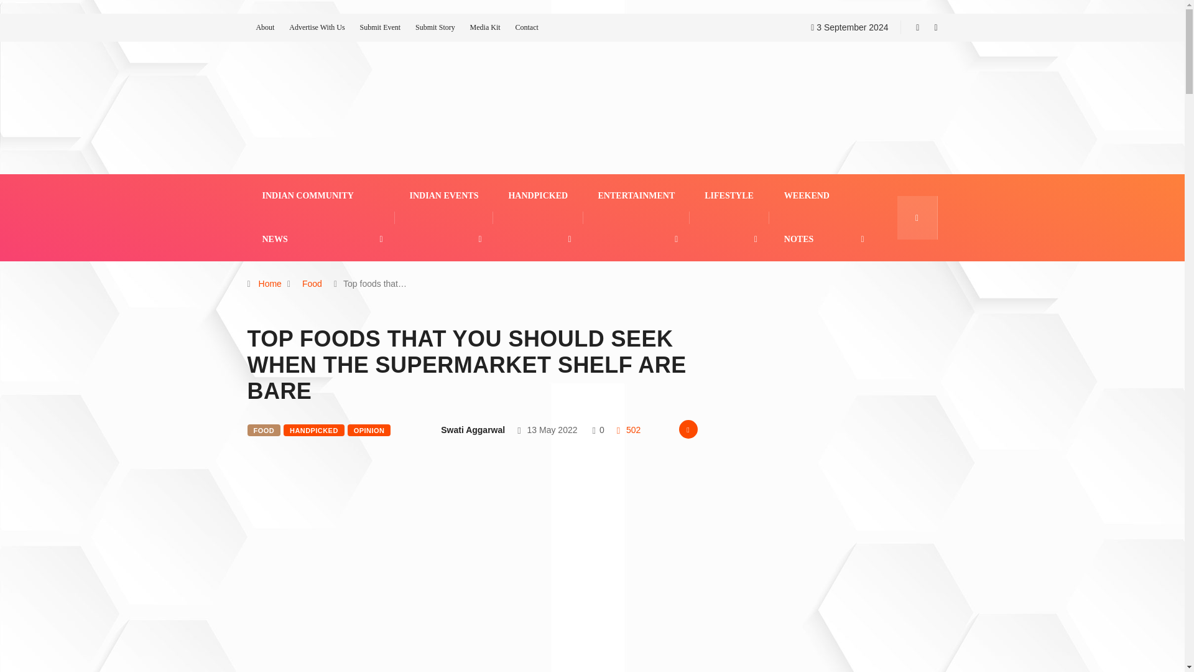  What do you see at coordinates (265, 27) in the screenshot?
I see `About` at bounding box center [265, 27].